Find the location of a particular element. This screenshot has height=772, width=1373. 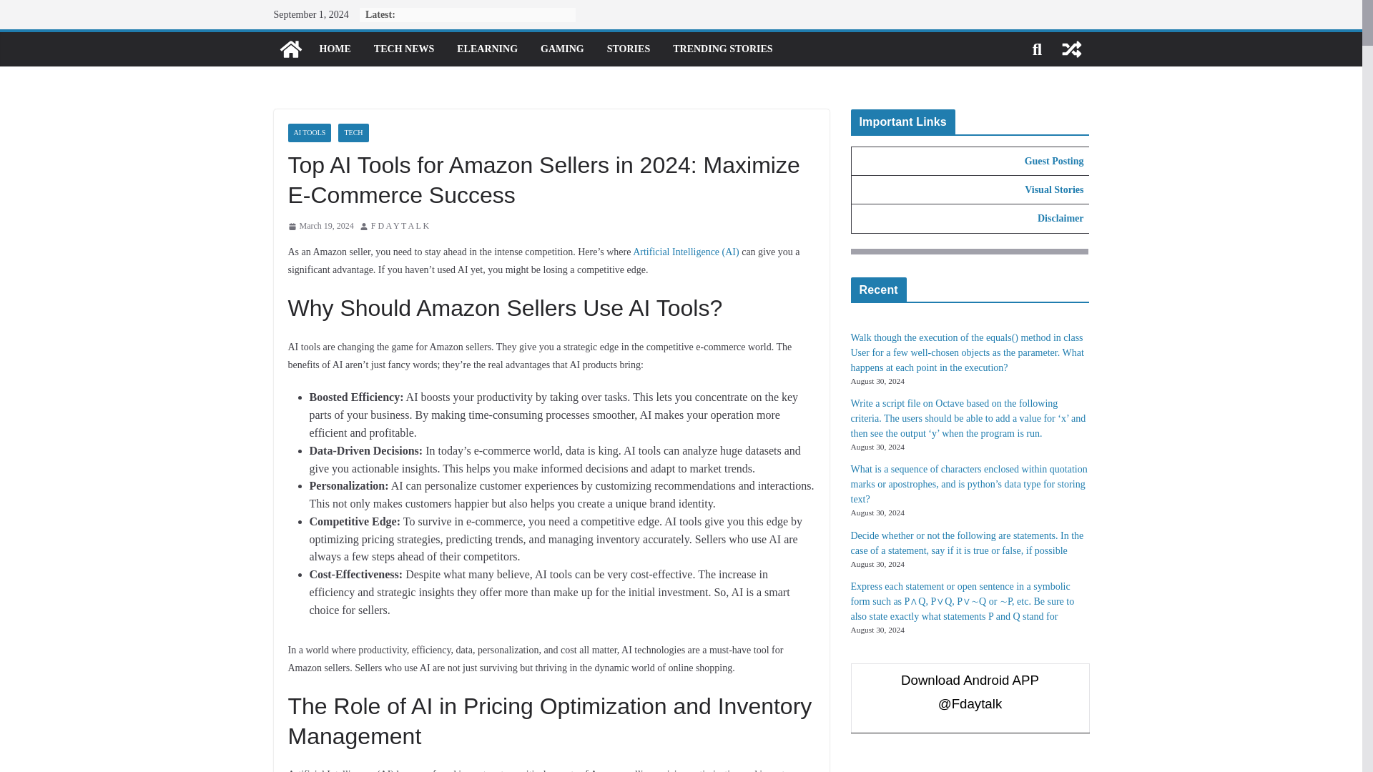

TECH NEWS is located at coordinates (403, 49).